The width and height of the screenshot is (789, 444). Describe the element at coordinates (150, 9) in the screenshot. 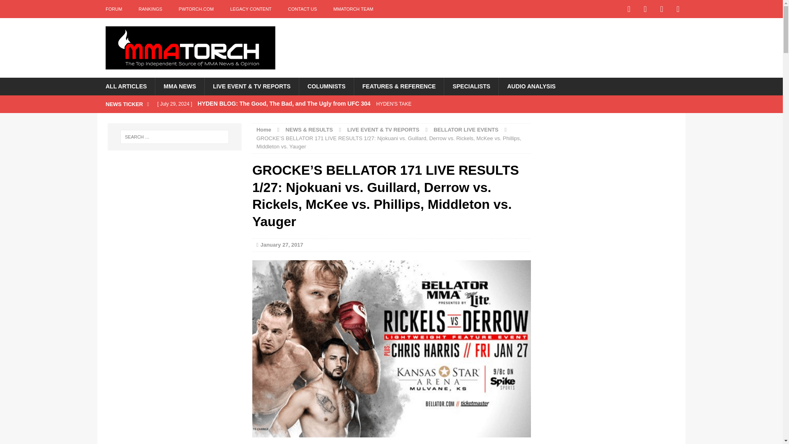

I see `RANKINGS` at that location.